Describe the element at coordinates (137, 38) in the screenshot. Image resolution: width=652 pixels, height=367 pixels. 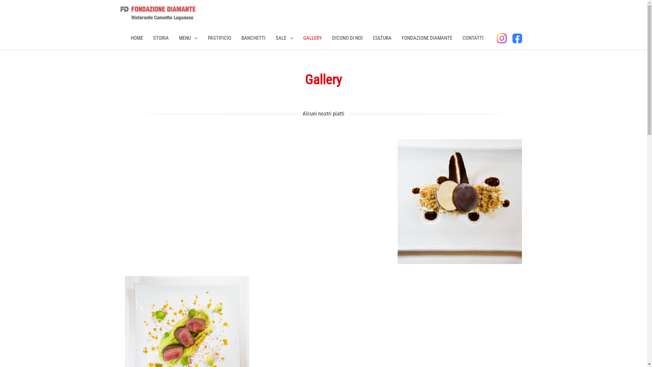
I see `HOME` at that location.